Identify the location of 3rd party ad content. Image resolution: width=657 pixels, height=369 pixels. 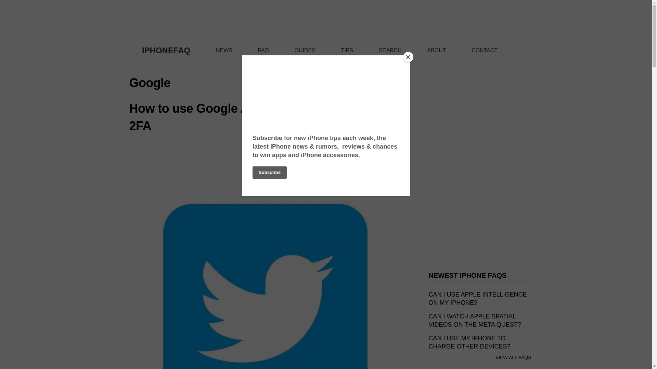
(325, 15).